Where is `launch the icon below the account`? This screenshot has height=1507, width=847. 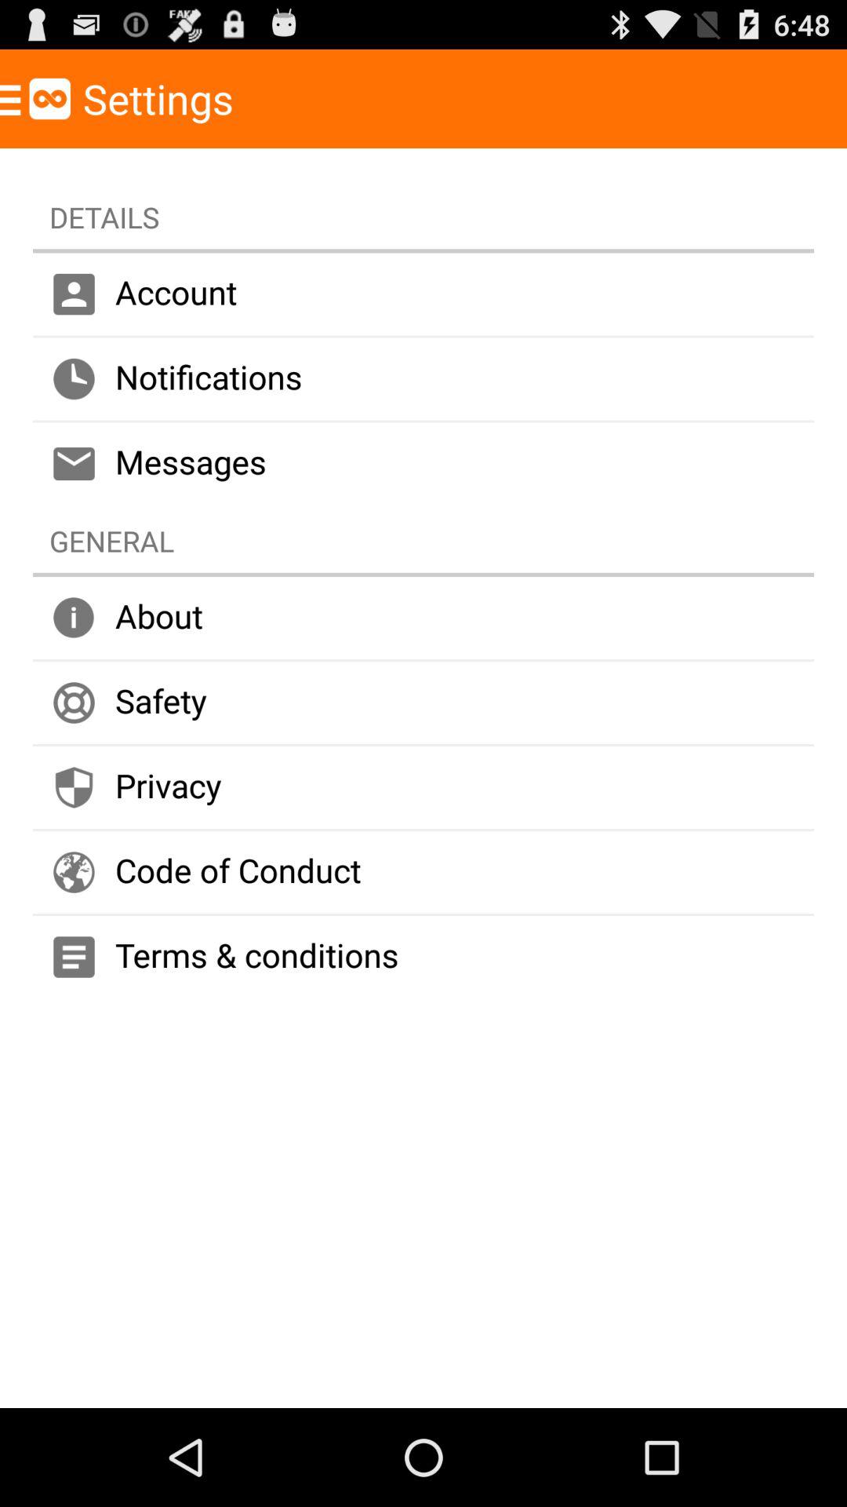
launch the icon below the account is located at coordinates (423, 378).